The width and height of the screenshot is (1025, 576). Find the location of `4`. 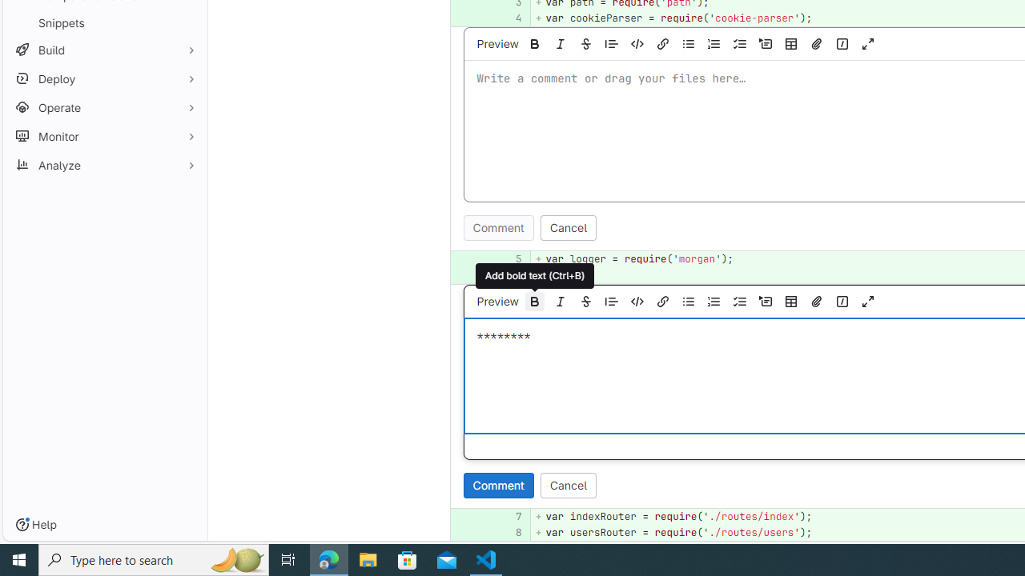

4 is located at coordinates (510, 18).